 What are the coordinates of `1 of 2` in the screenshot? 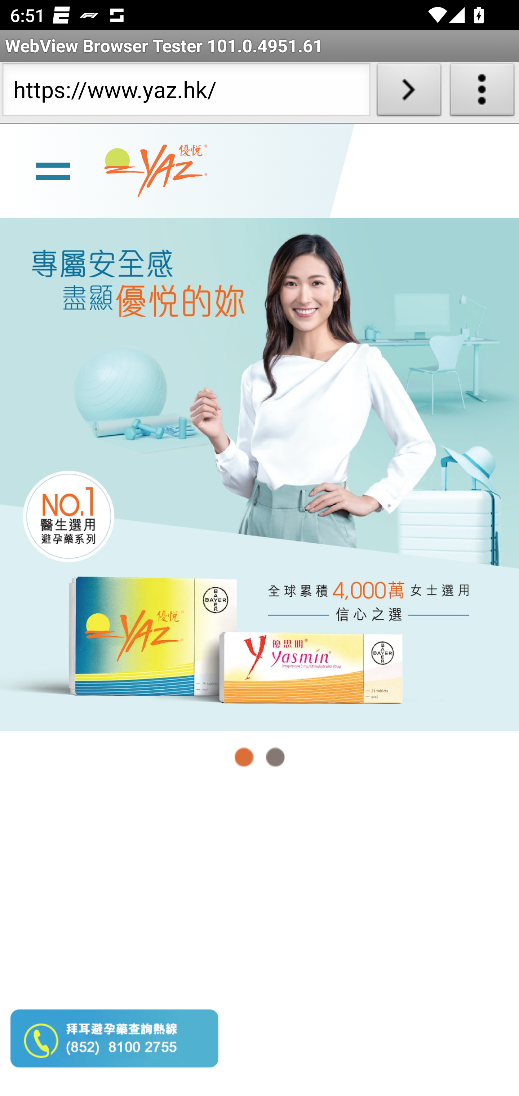 It's located at (244, 757).